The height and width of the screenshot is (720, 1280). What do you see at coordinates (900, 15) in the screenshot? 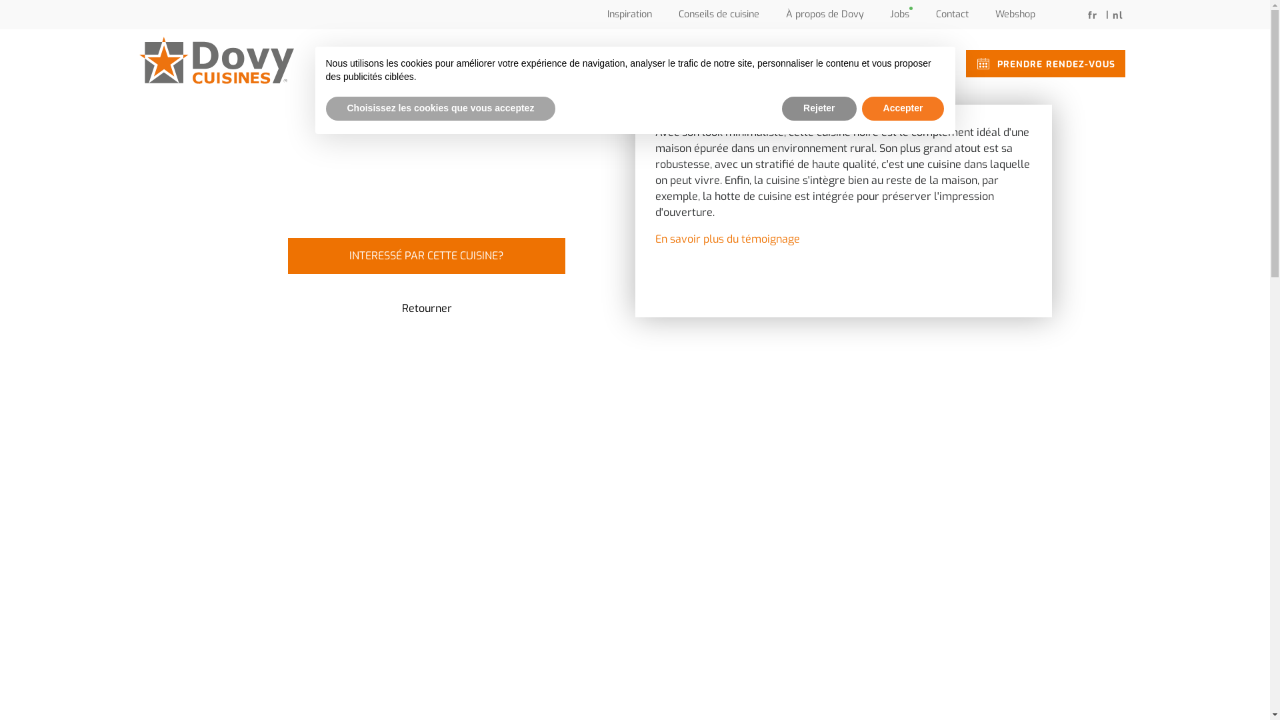
I see `Jobs` at bounding box center [900, 15].